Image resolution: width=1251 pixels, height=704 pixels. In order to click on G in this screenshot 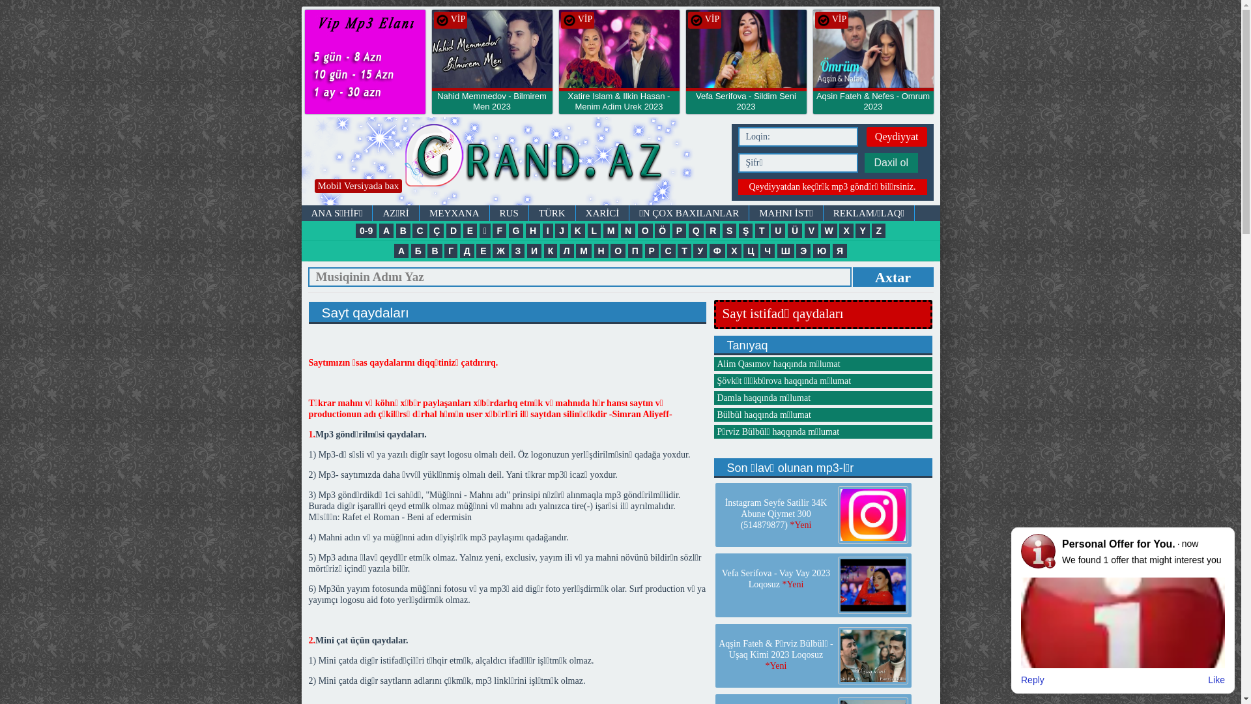, I will do `click(516, 231)`.